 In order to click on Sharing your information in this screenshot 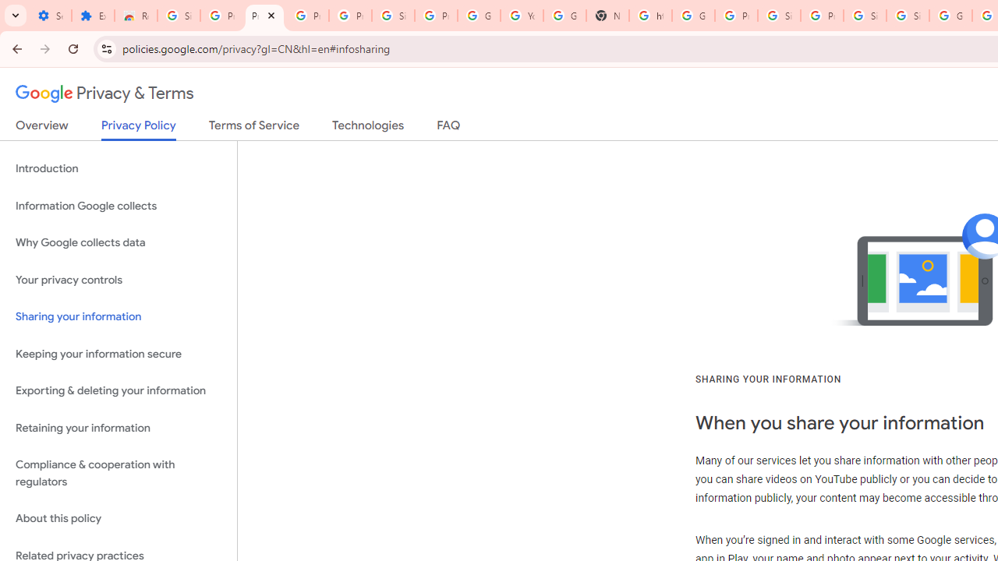, I will do `click(119, 317)`.